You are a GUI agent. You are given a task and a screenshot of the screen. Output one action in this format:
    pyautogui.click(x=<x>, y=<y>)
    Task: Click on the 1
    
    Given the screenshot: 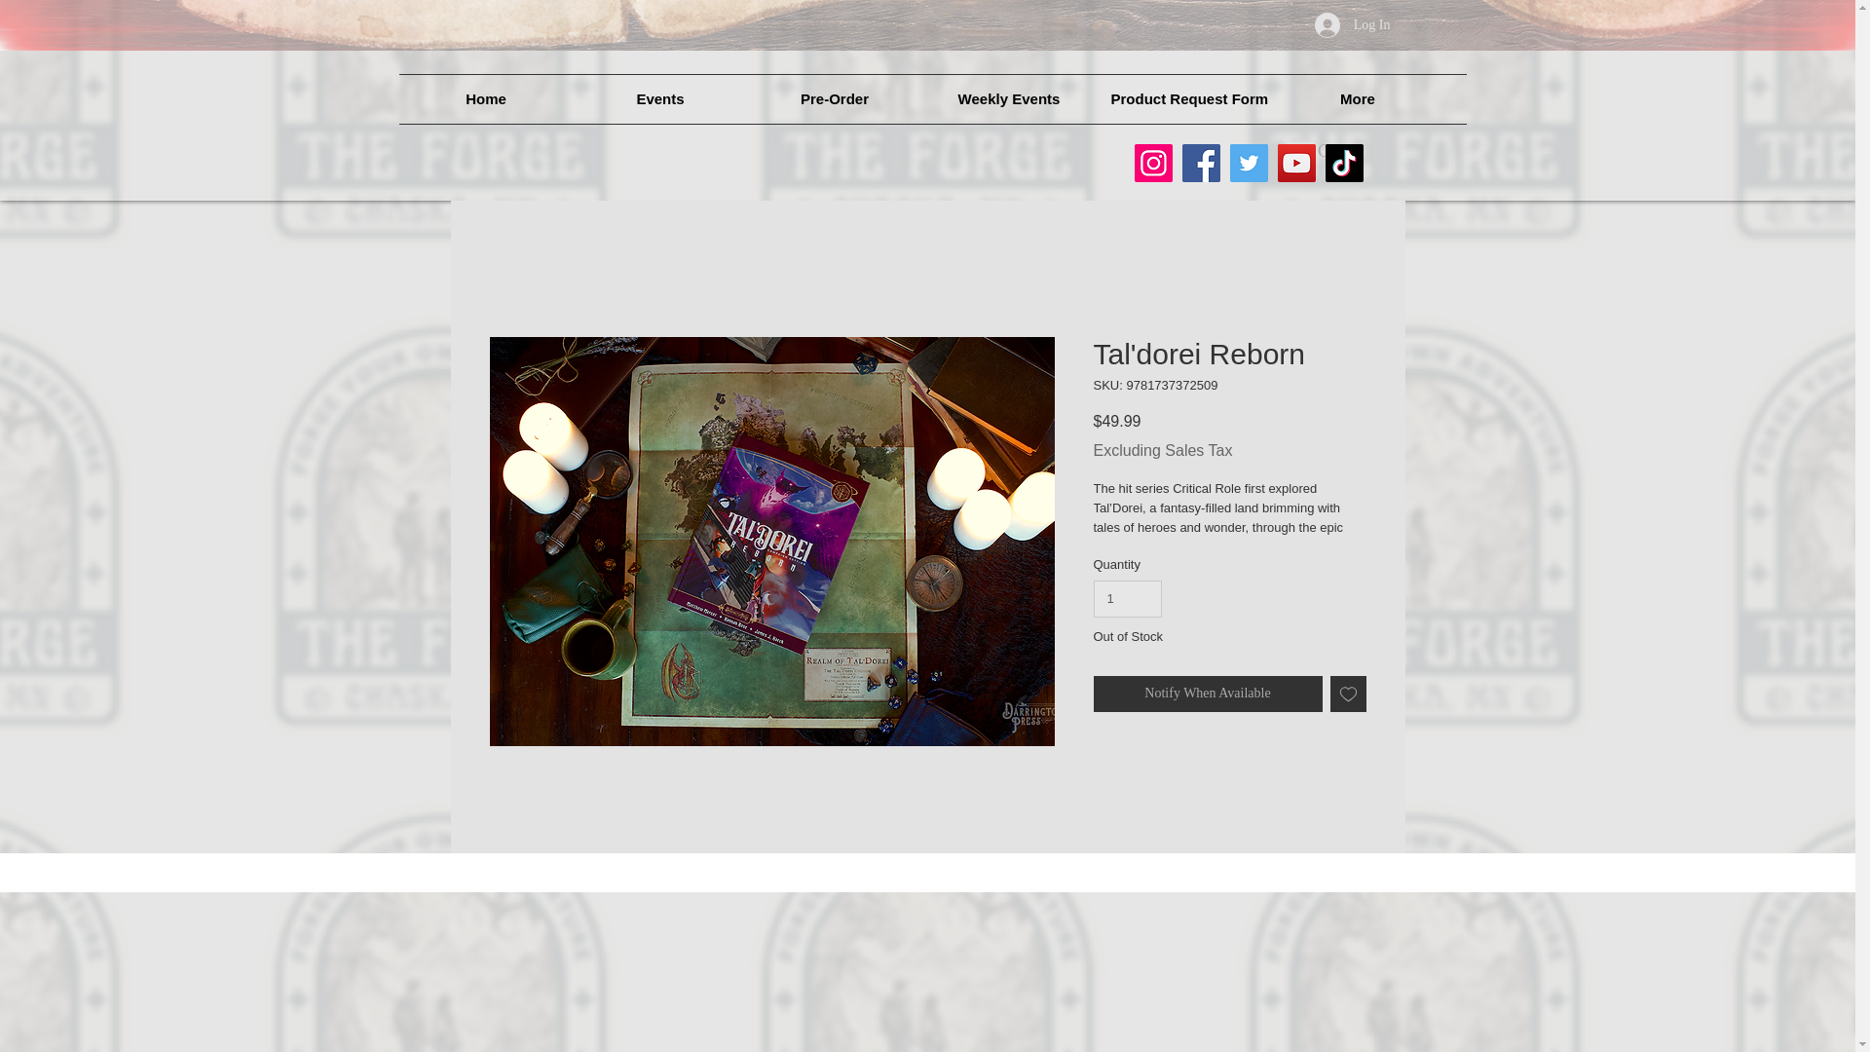 What is the action you would take?
    pyautogui.click(x=1126, y=598)
    